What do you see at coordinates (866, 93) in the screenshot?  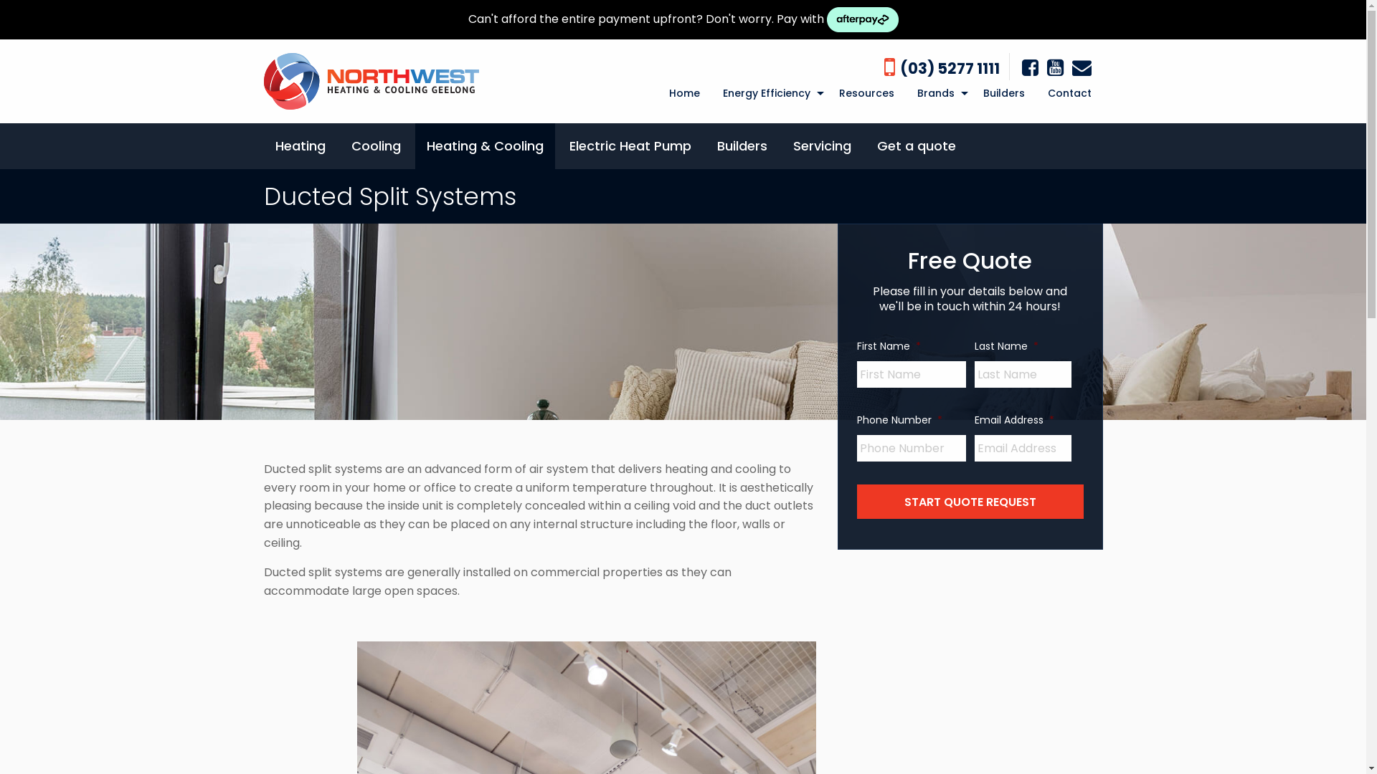 I see `Resources` at bounding box center [866, 93].